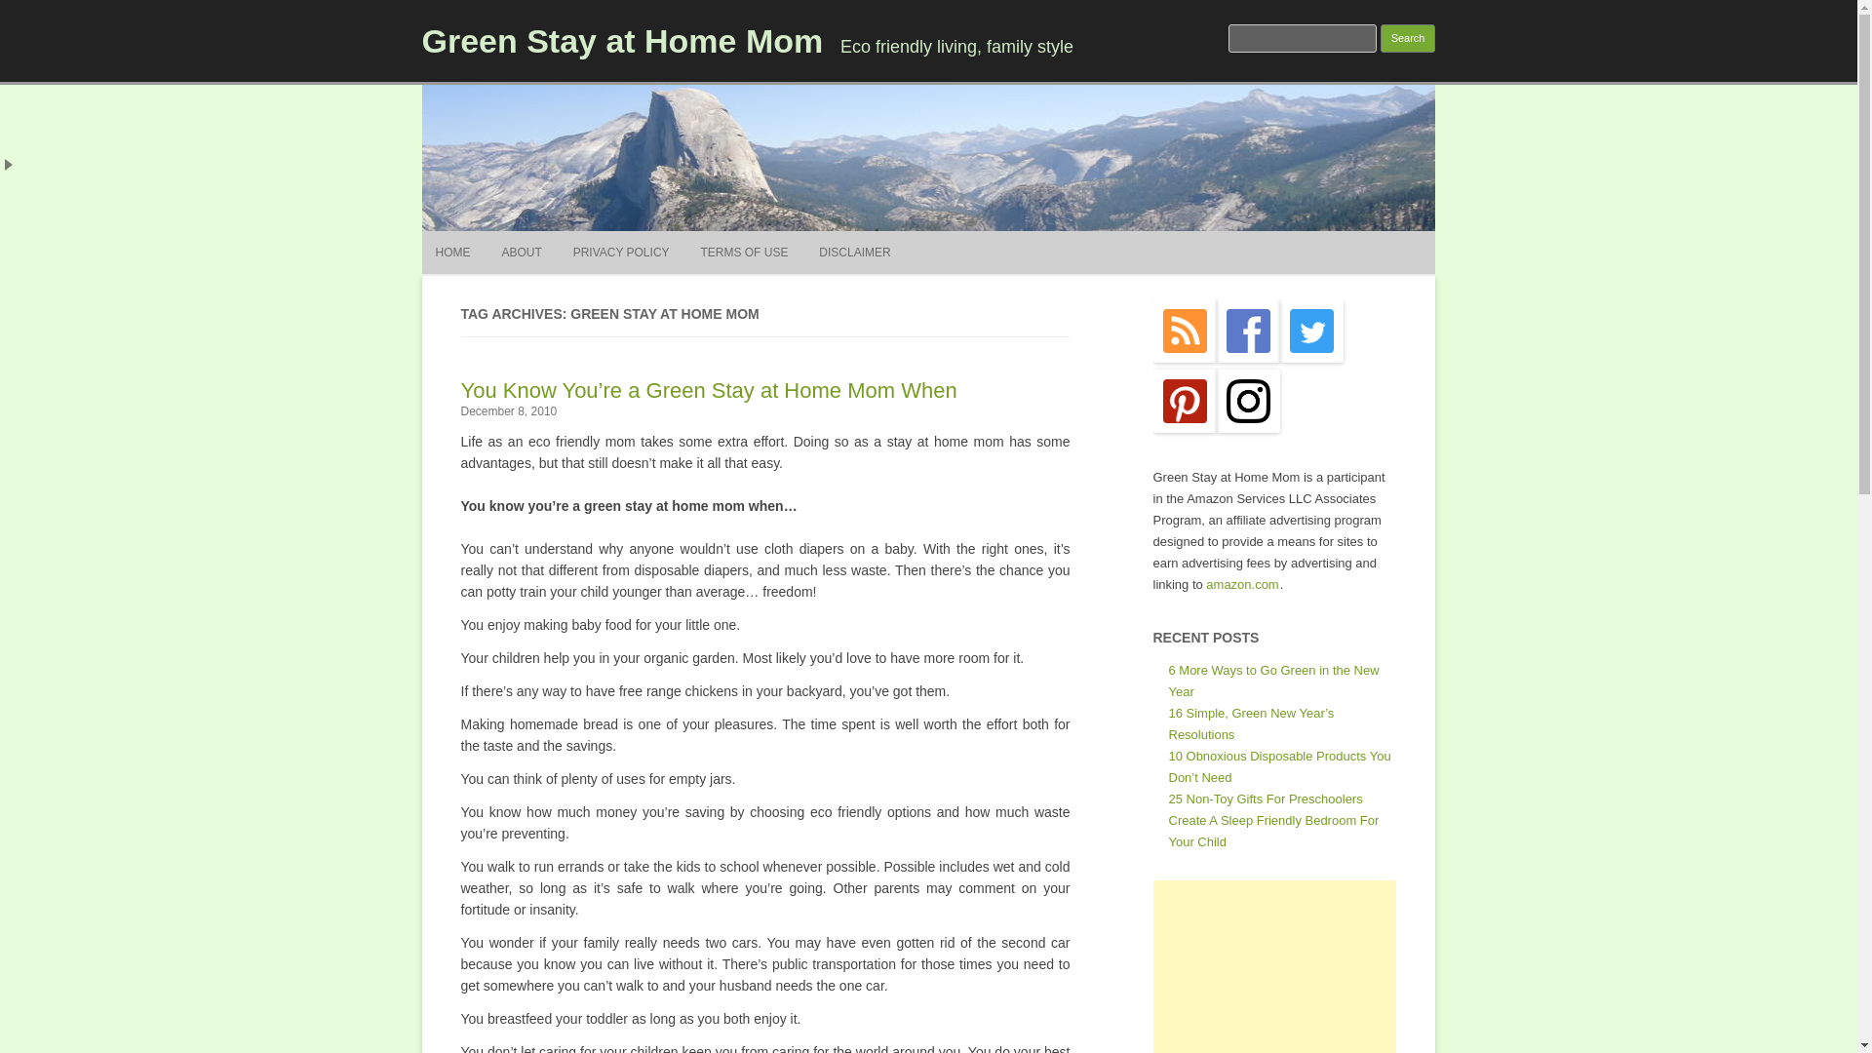 This screenshot has height=1053, width=1872. Describe the element at coordinates (973, 237) in the screenshot. I see `Skip to content` at that location.